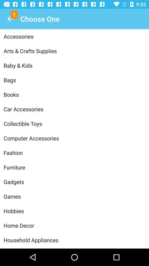 The width and height of the screenshot is (149, 266). I want to click on press item to the left of the choose one icon, so click(10, 19).